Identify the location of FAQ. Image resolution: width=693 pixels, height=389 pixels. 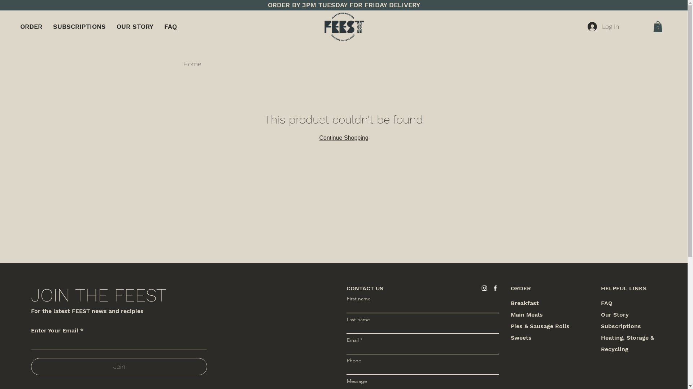
(607, 303).